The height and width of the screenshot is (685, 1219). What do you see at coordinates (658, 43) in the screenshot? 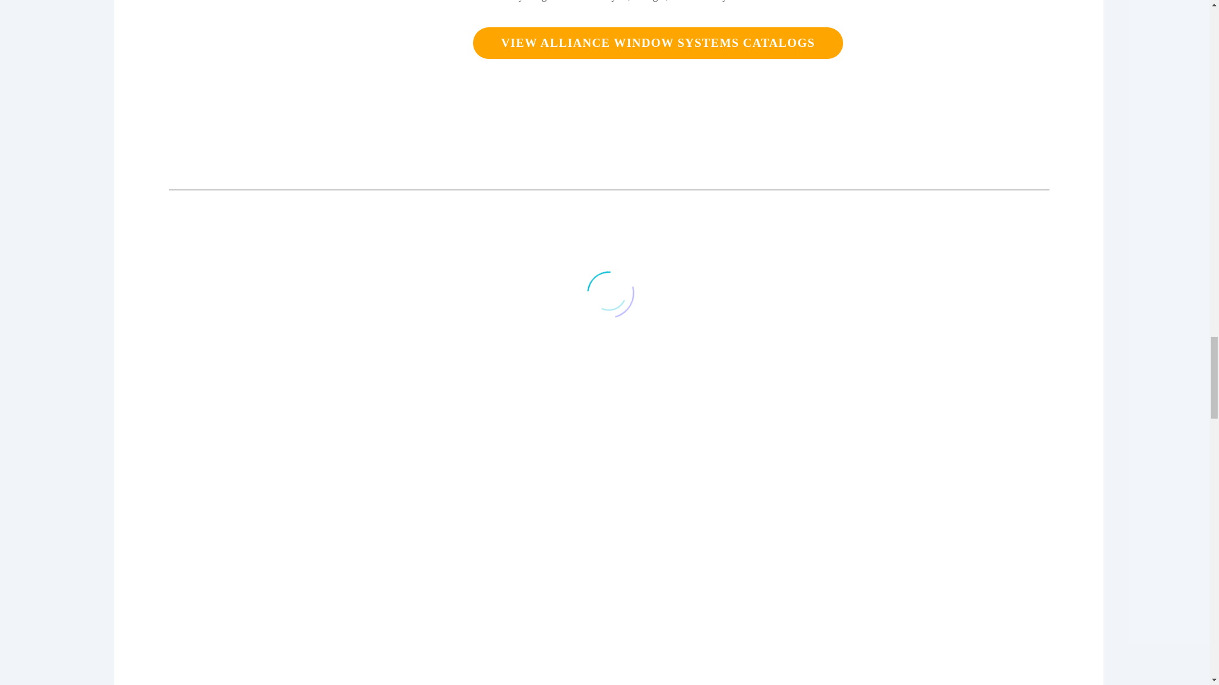
I see `View Alliance Window Systems Catalogs` at bounding box center [658, 43].